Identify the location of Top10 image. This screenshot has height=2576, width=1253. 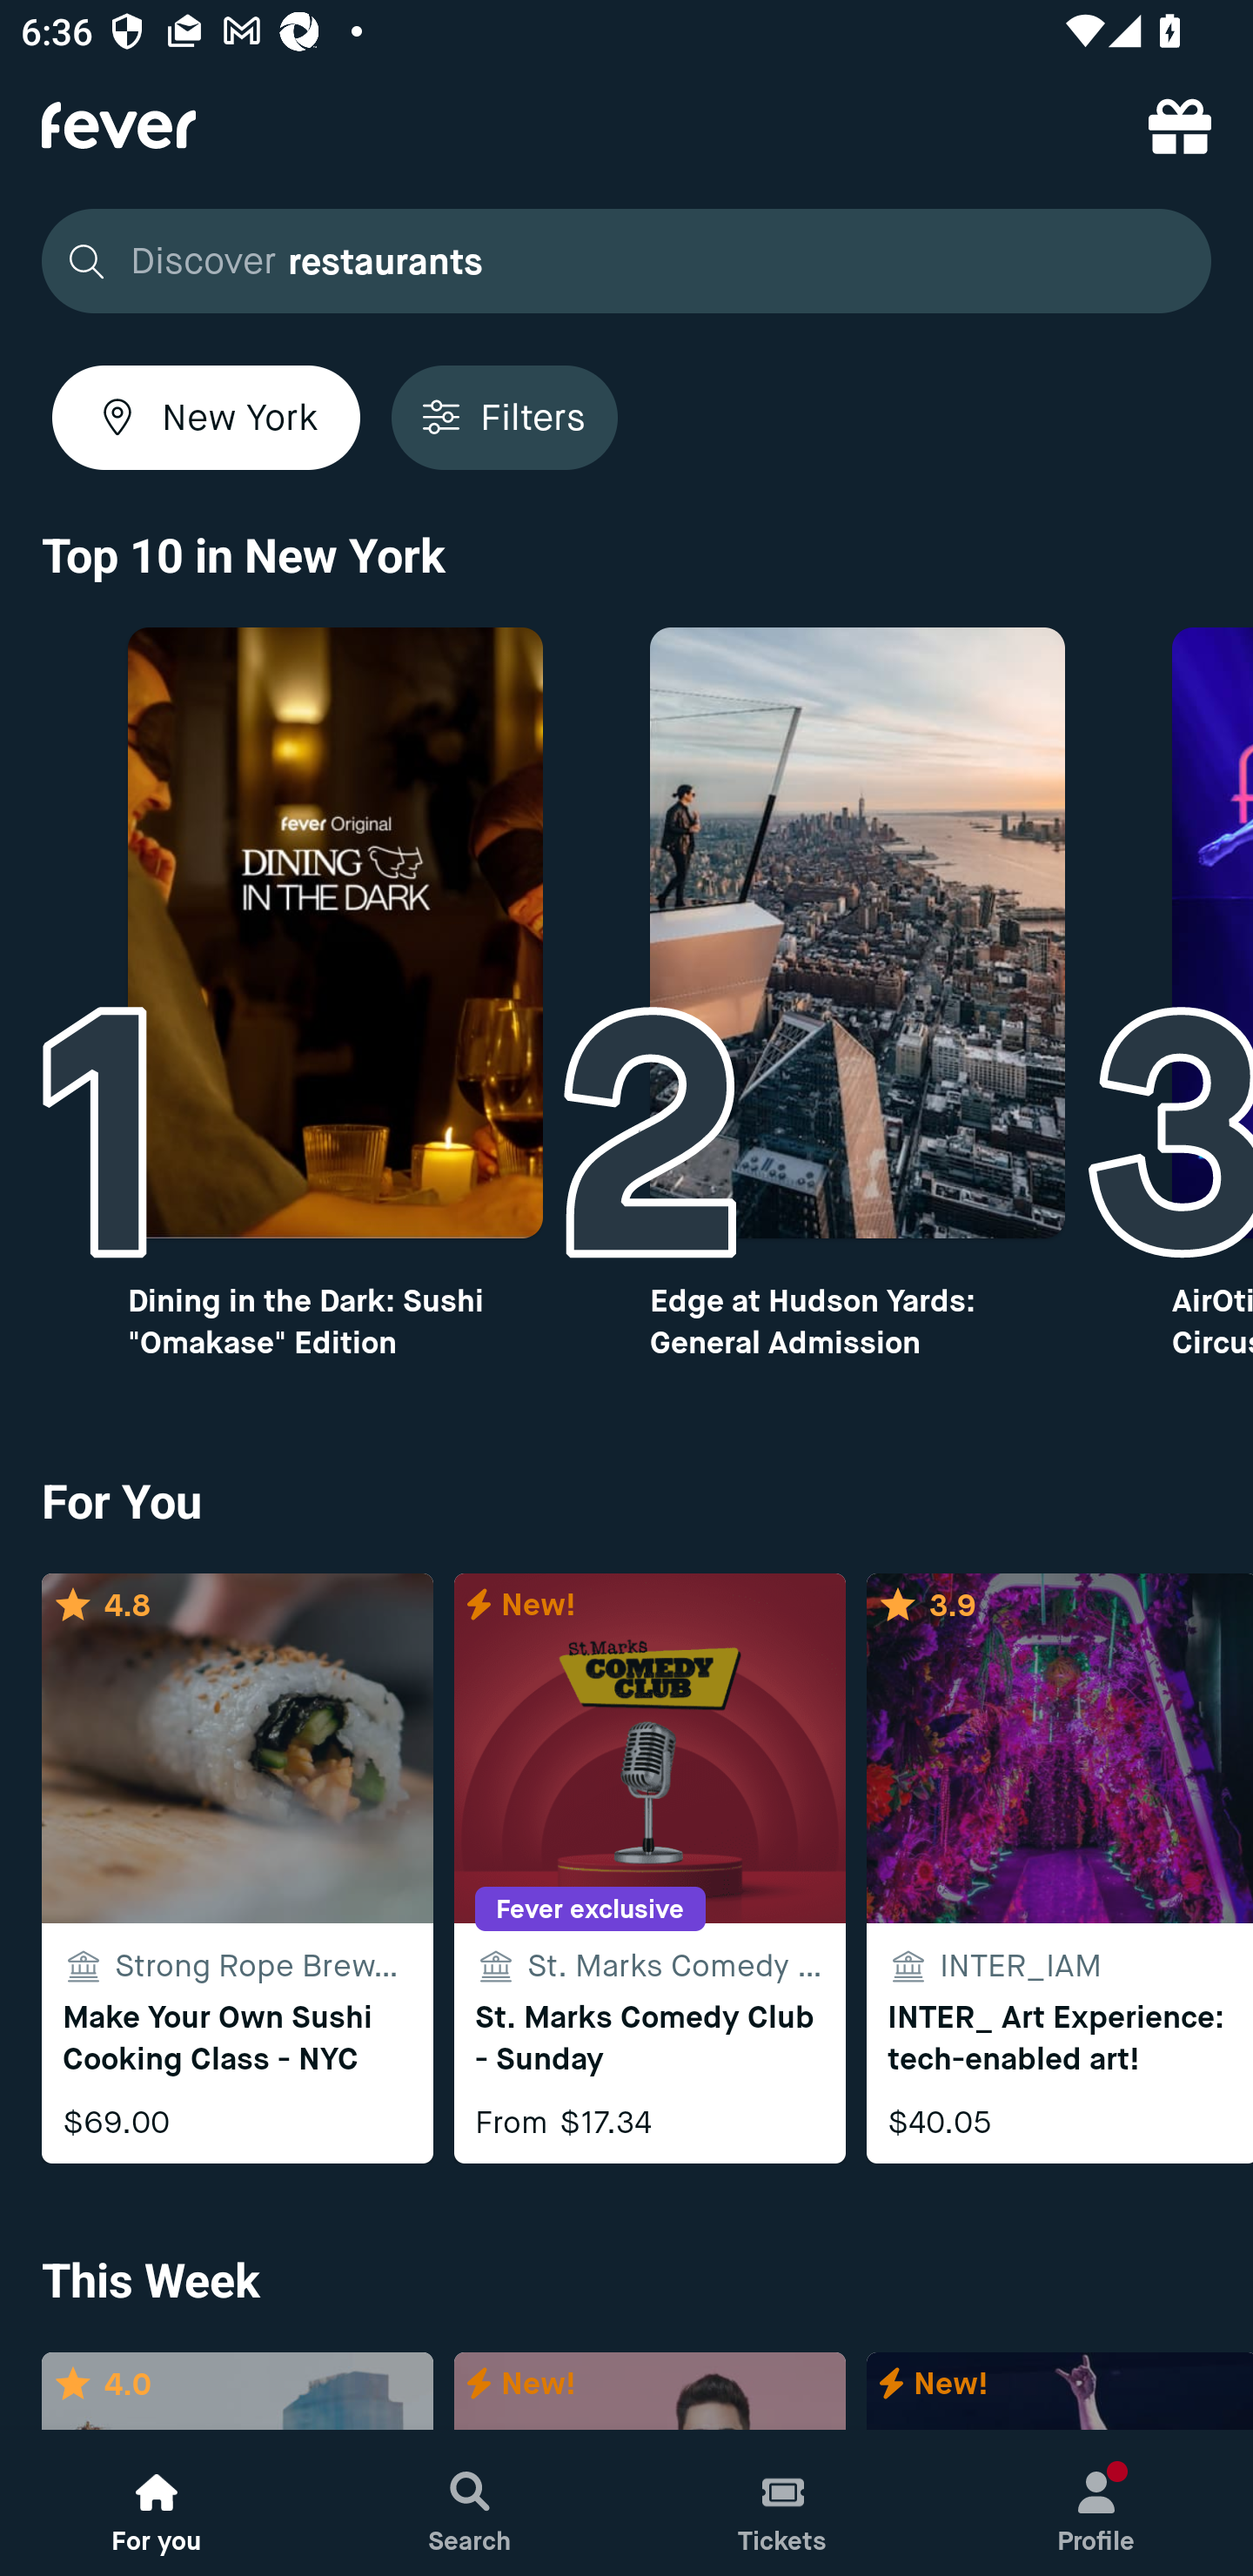
(858, 933).